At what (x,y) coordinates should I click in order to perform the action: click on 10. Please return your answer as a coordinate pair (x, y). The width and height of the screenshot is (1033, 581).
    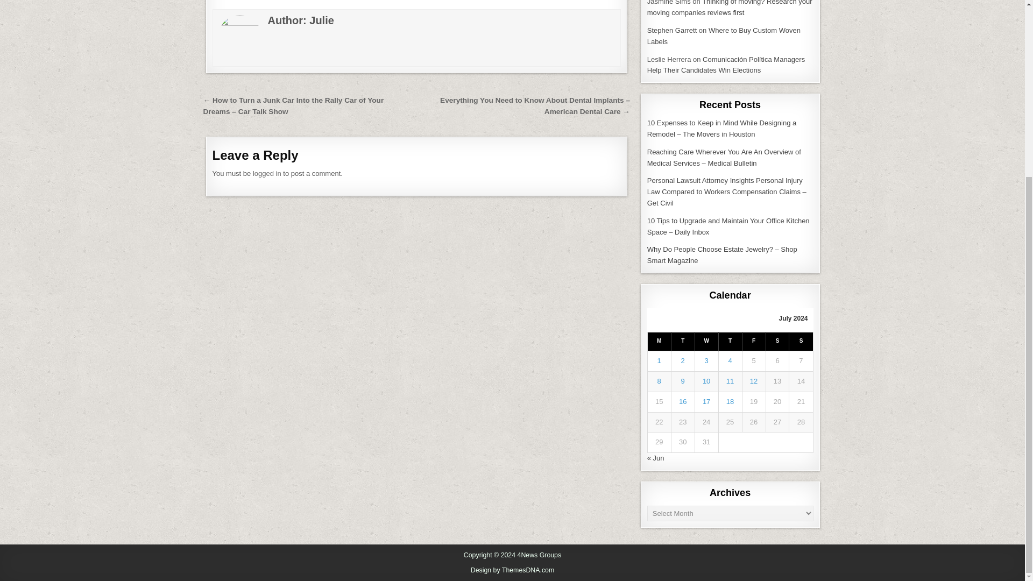
    Looking at the image, I should click on (706, 381).